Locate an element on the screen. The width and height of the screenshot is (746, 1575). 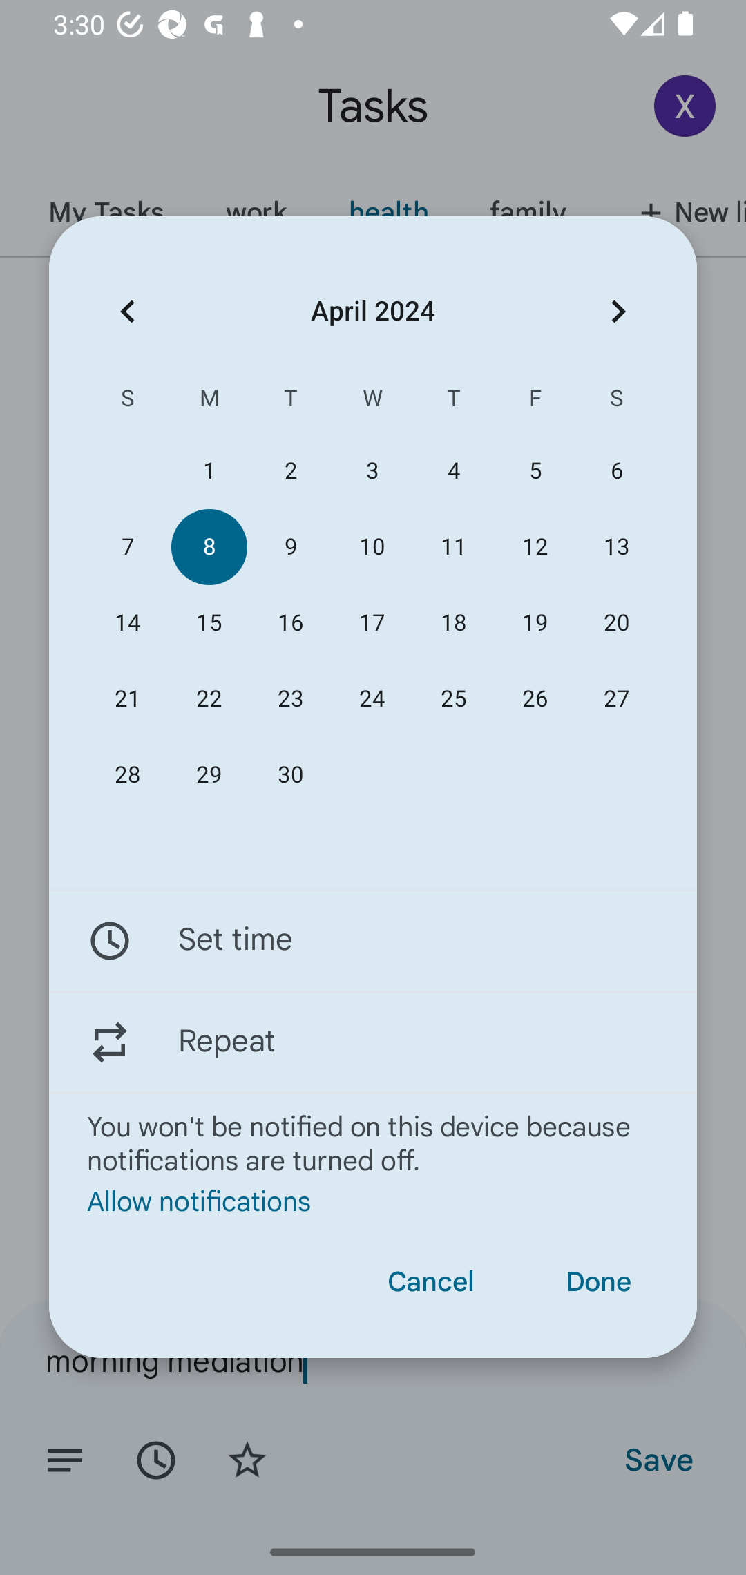
25 25 April 2024 is located at coordinates (454, 699).